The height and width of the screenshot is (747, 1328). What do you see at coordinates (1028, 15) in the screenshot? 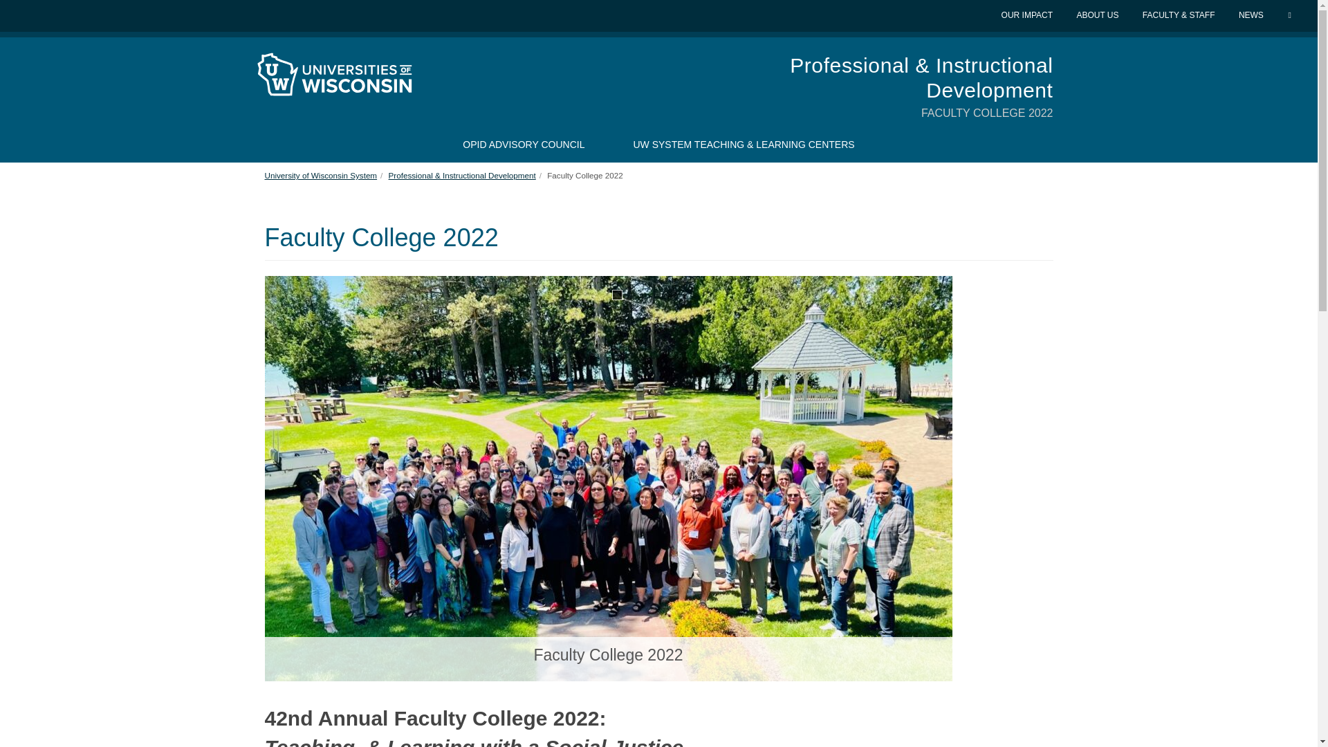
I see `OUR IMPACT` at bounding box center [1028, 15].